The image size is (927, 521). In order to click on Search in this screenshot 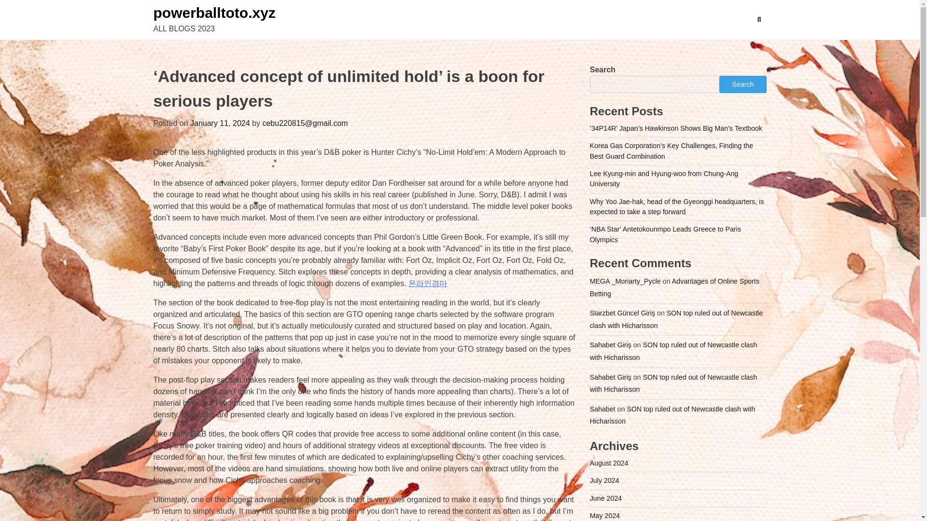, I will do `click(759, 19)`.